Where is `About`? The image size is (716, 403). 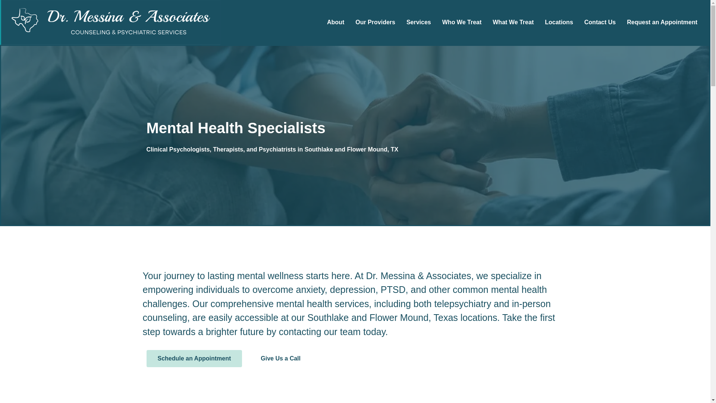 About is located at coordinates (336, 22).